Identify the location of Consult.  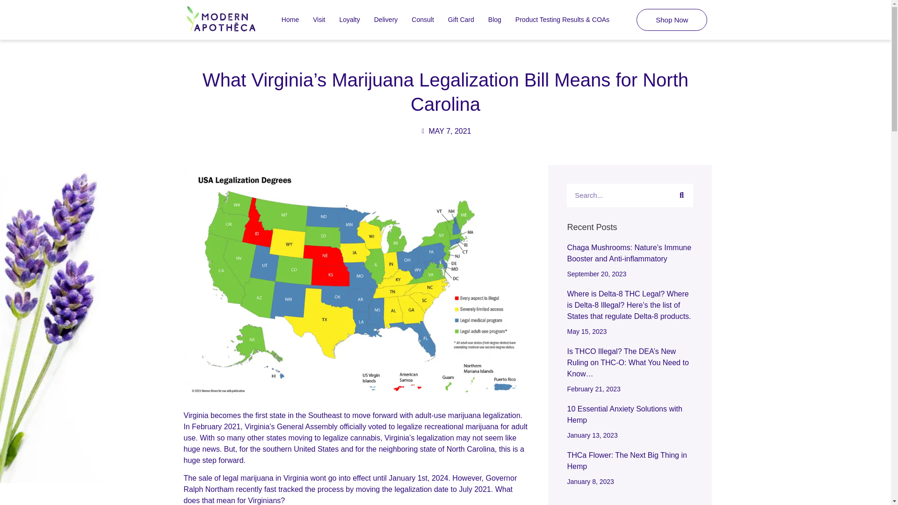
(423, 20).